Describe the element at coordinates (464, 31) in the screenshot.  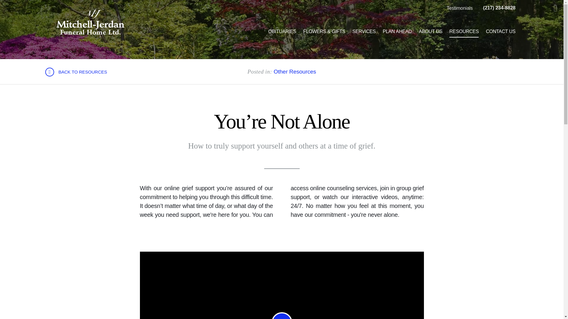
I see `RESOURCES` at that location.